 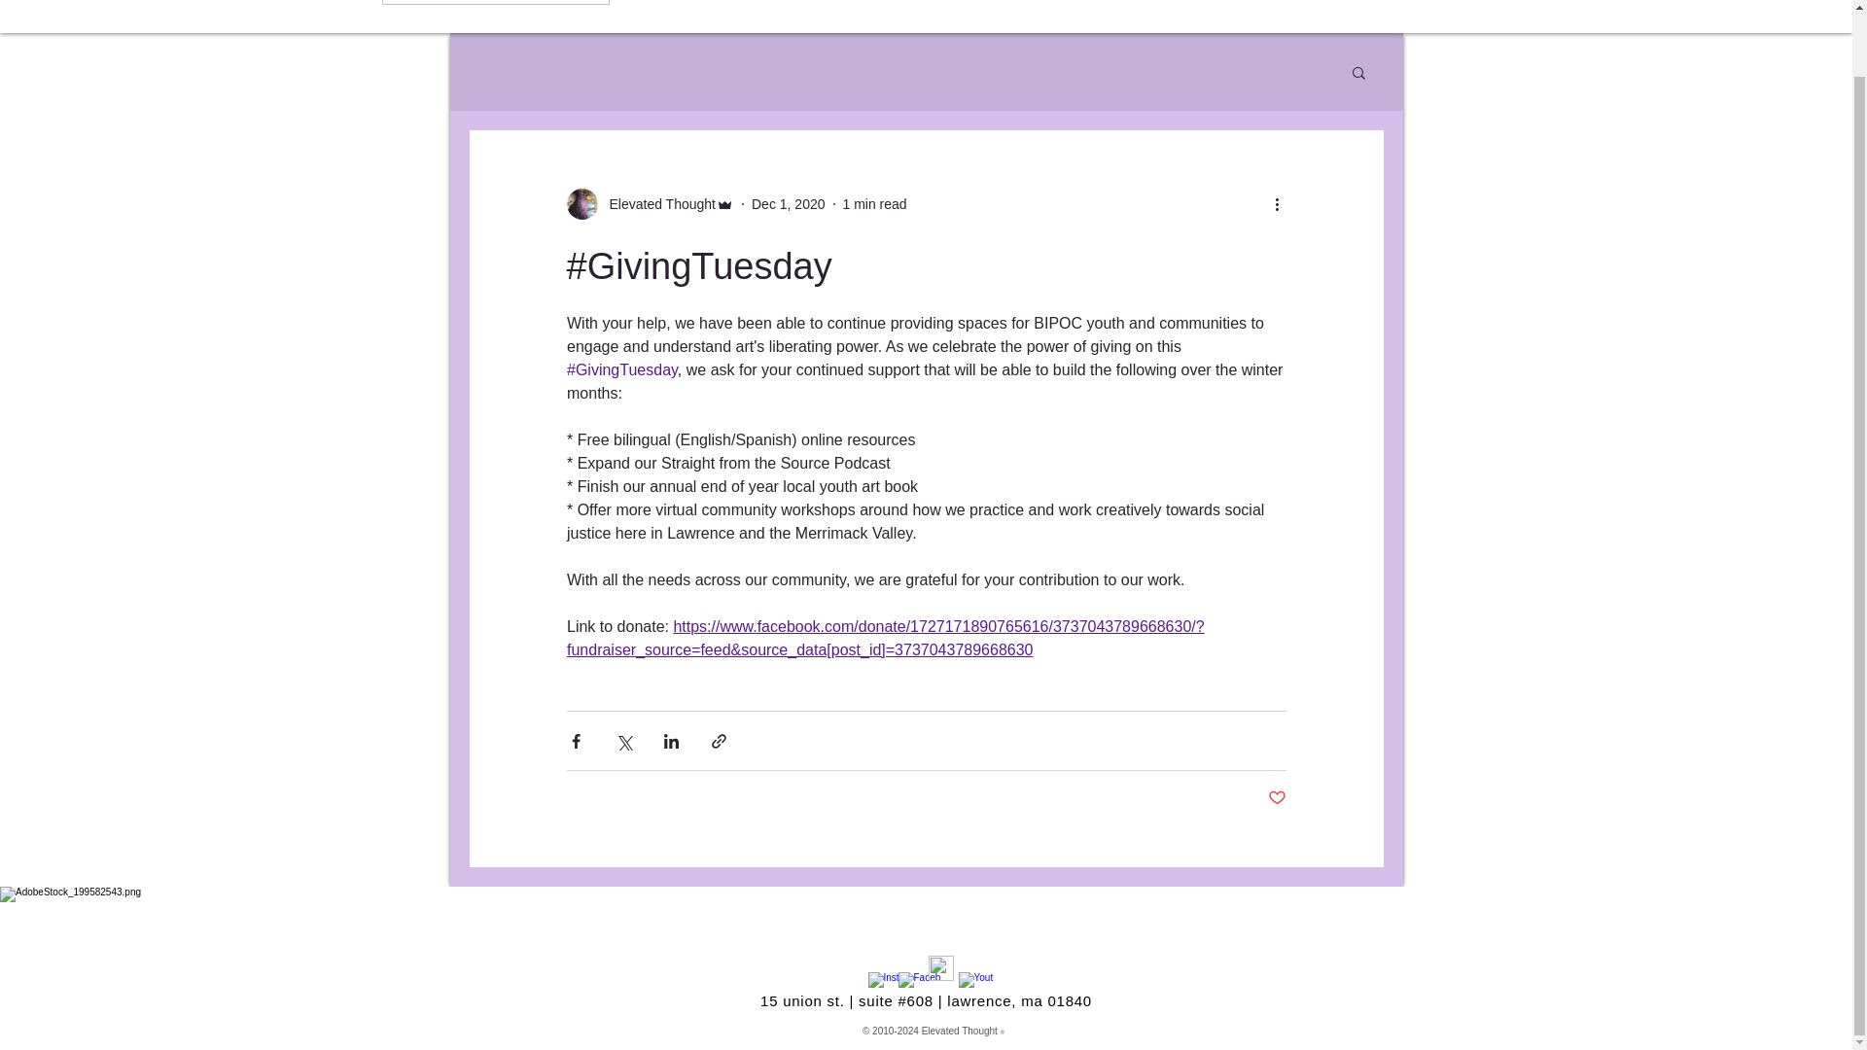 What do you see at coordinates (650, 204) in the screenshot?
I see `Elevated Thought` at bounding box center [650, 204].